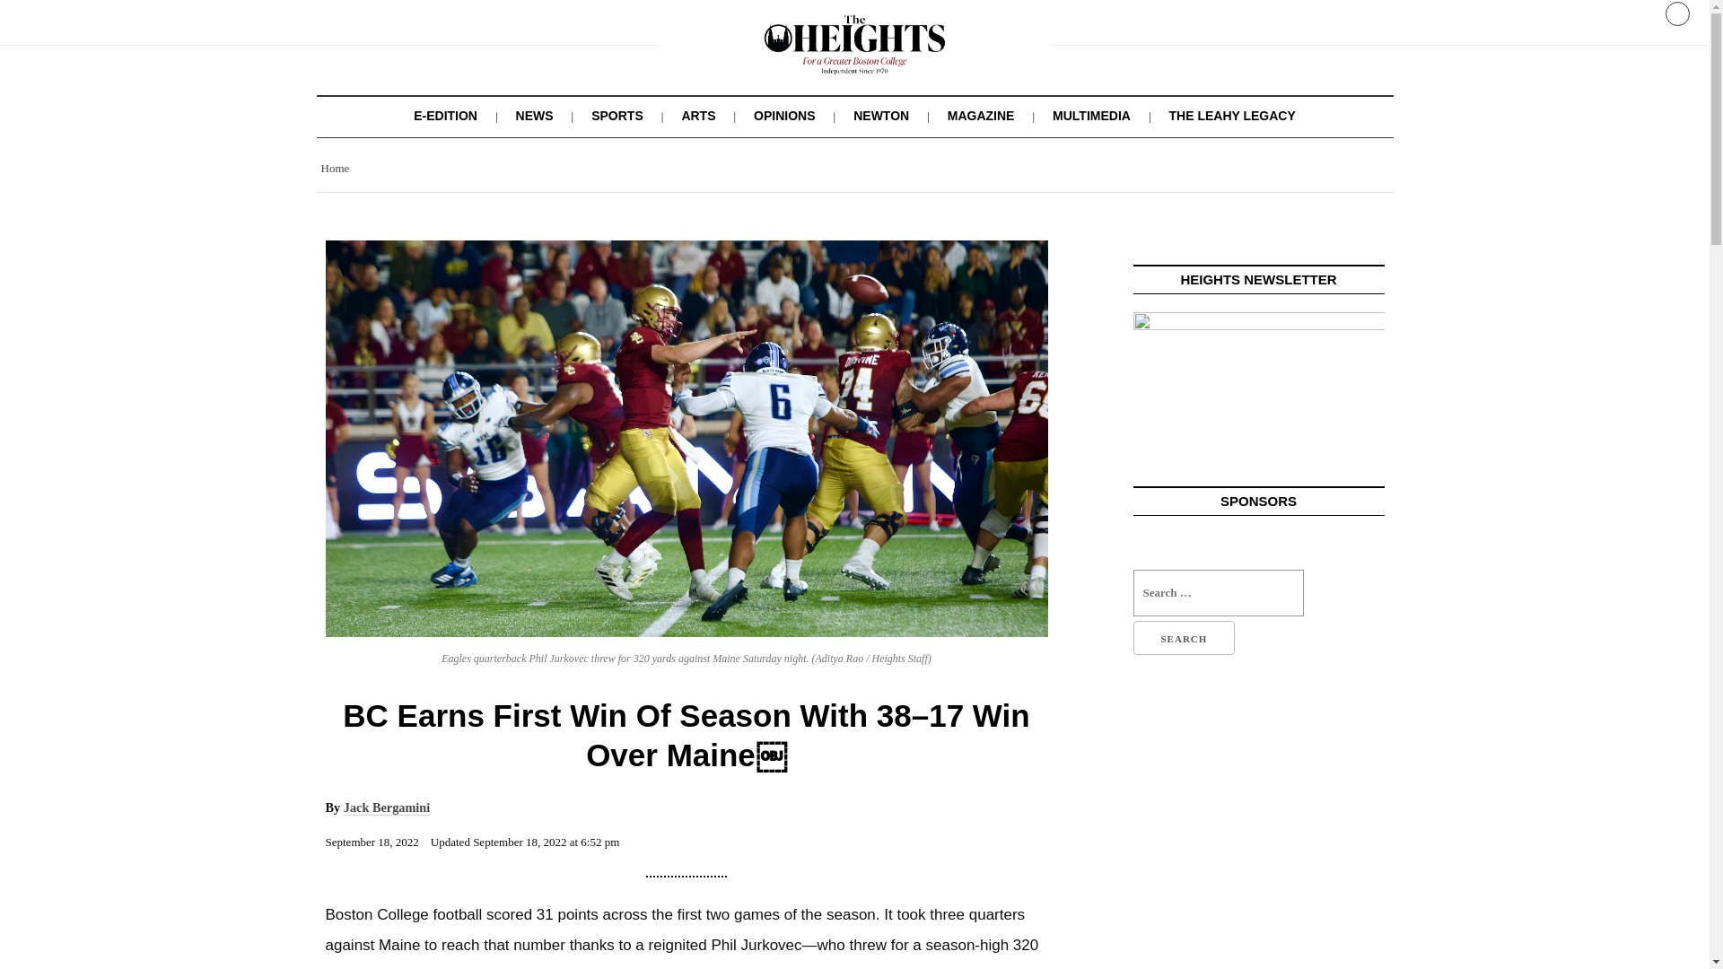  I want to click on SPORTS, so click(617, 115).